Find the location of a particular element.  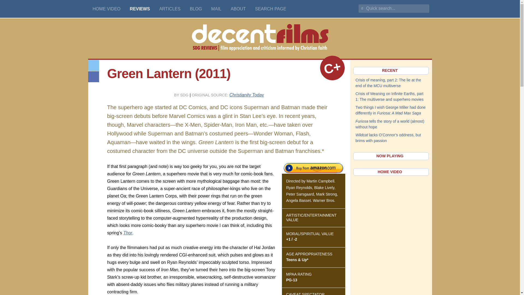

HOME VIDEO is located at coordinates (391, 172).